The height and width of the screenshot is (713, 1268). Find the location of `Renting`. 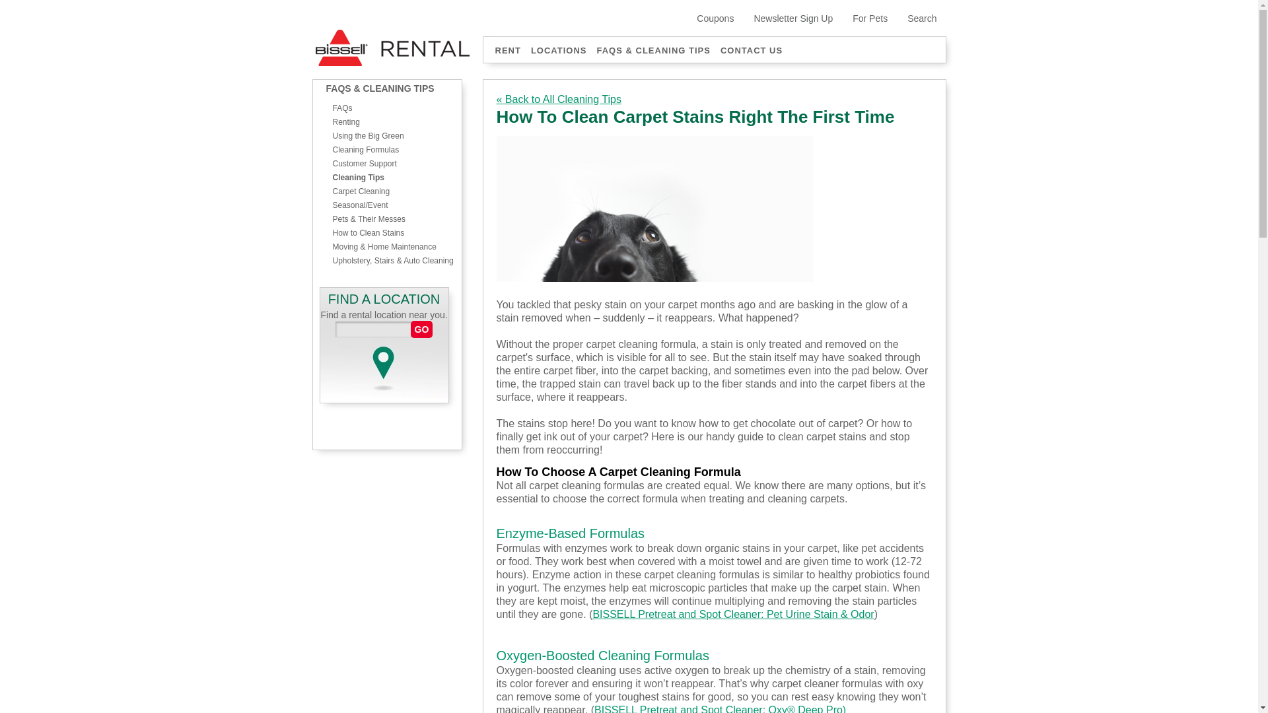

Renting is located at coordinates (396, 123).